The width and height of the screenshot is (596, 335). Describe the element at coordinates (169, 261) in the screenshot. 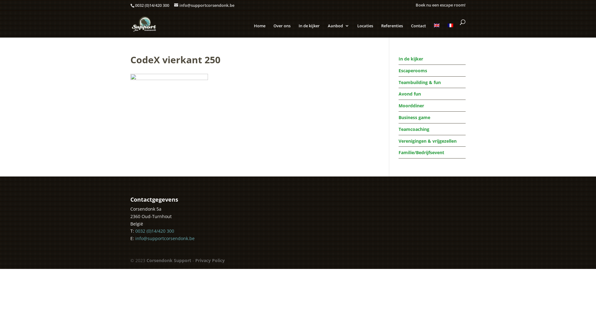

I see `Corsendonk Support` at that location.